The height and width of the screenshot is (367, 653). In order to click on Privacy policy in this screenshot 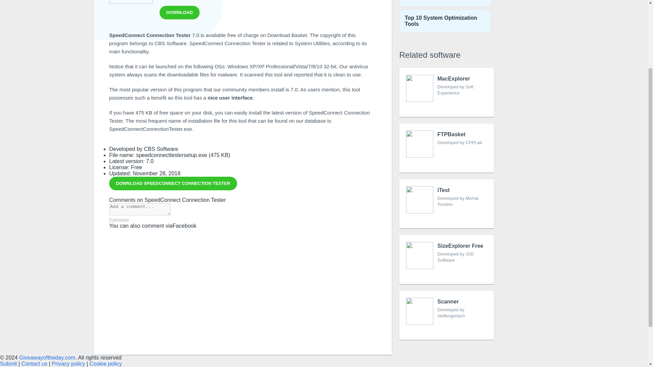, I will do `click(173, 183)`.